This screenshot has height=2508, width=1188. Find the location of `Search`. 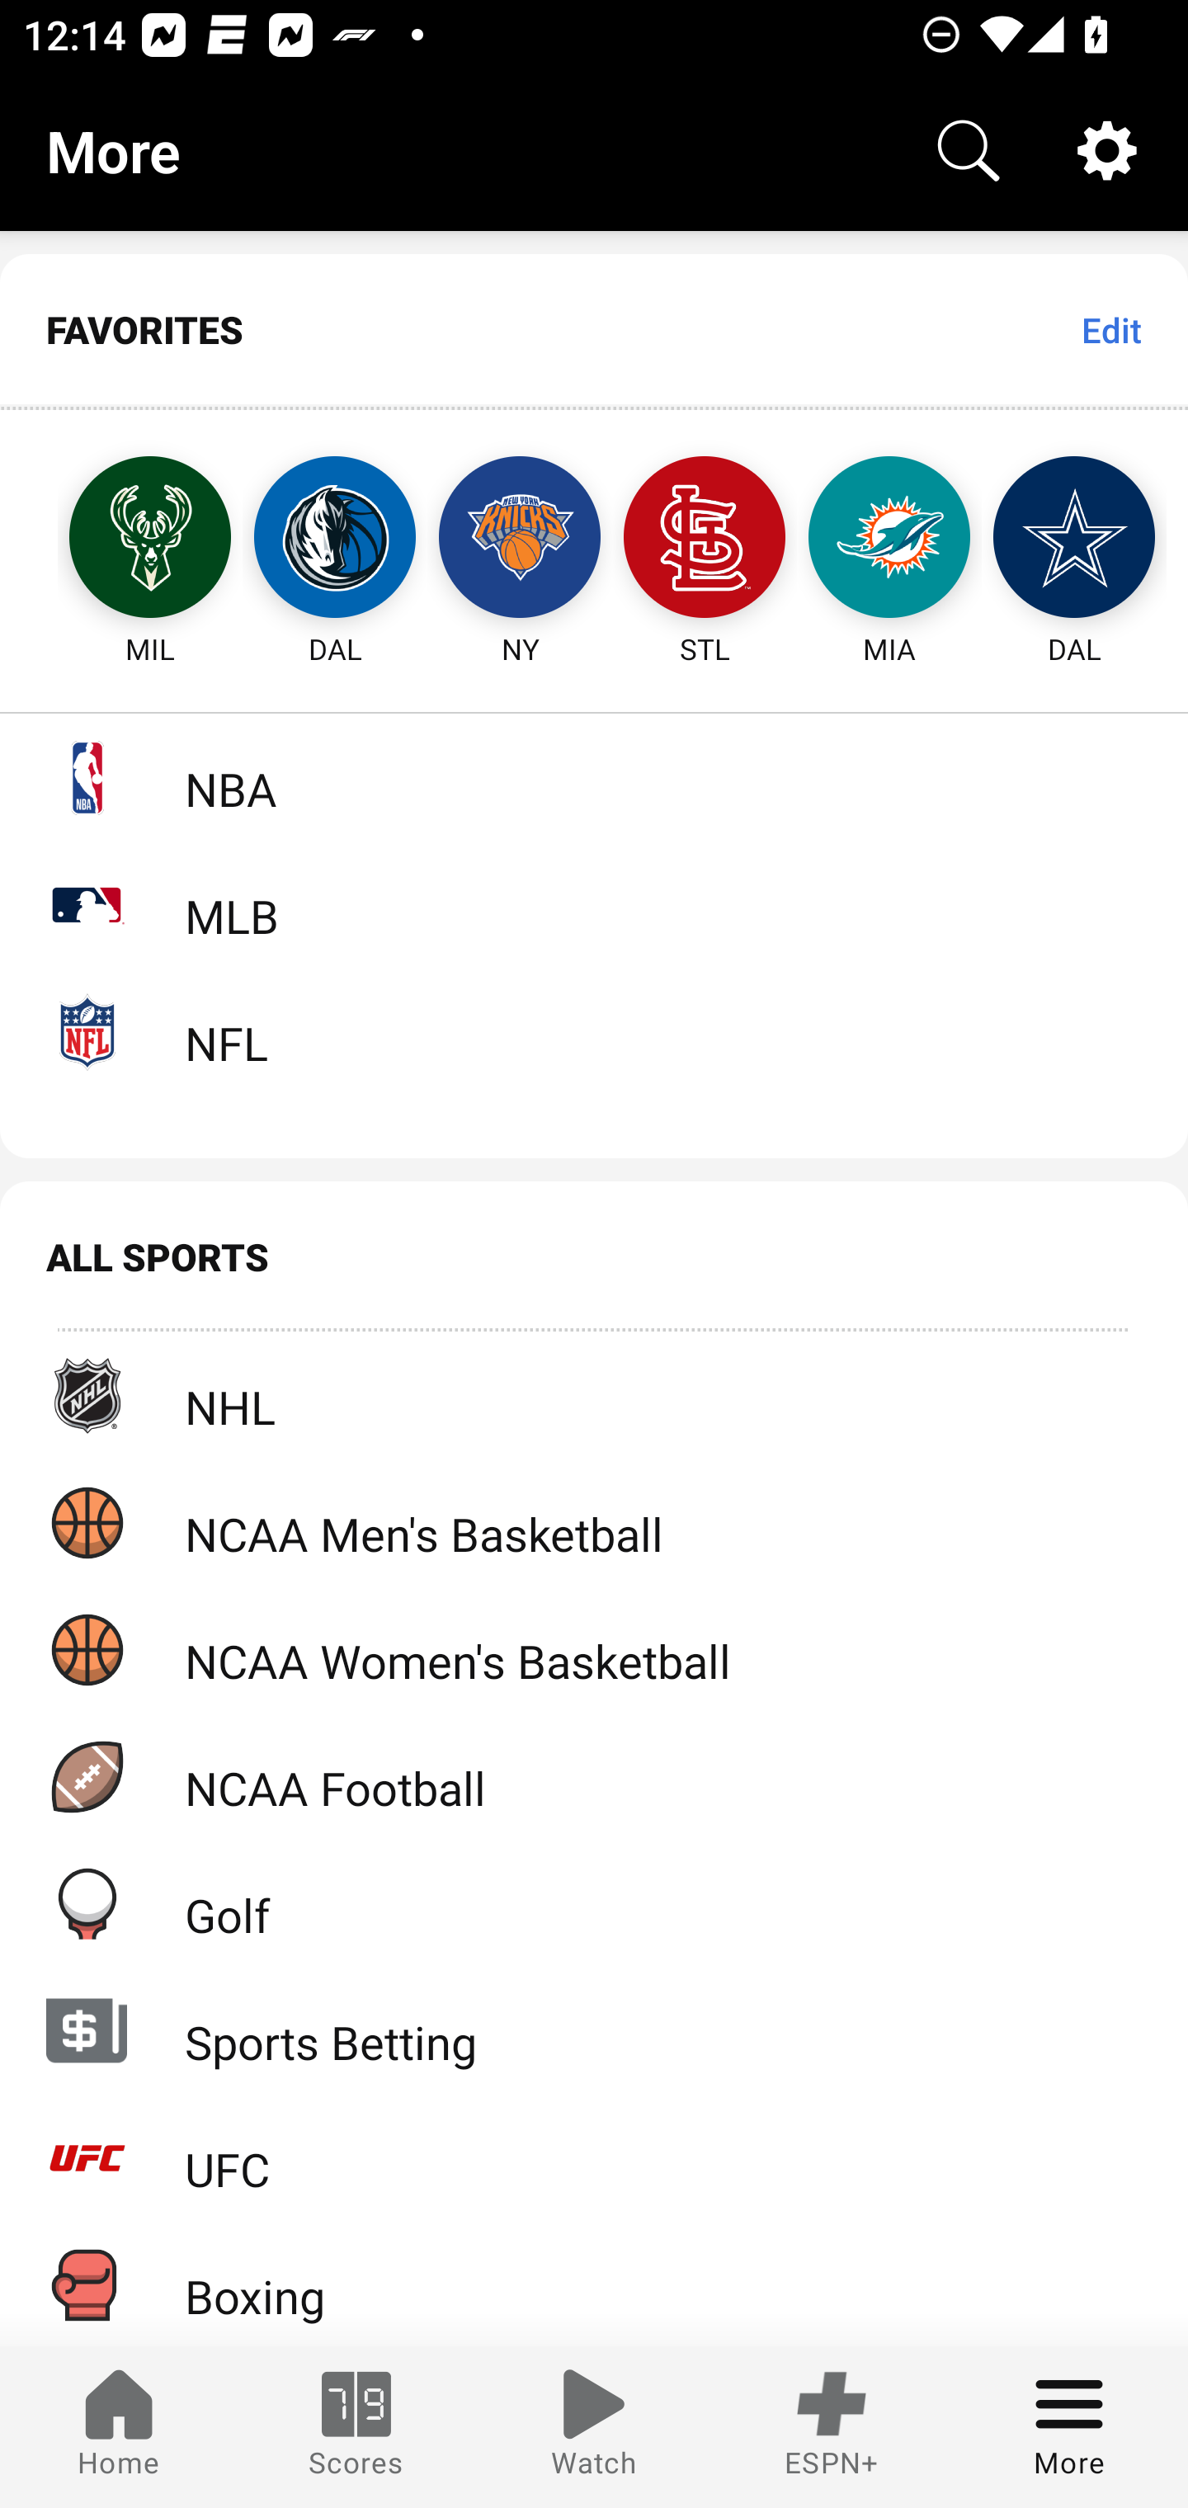

Search is located at coordinates (969, 150).